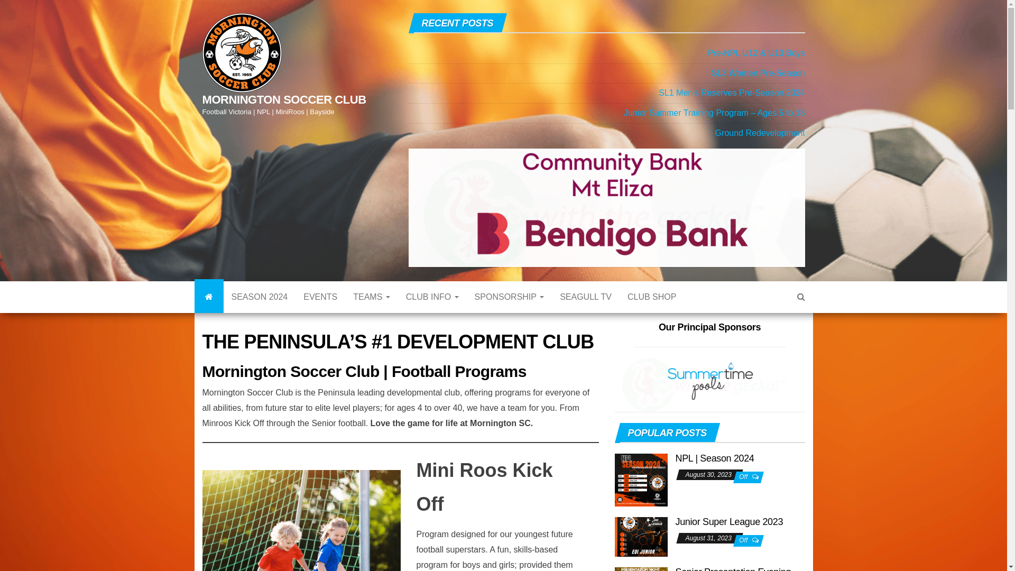  Describe the element at coordinates (432, 312) in the screenshot. I see `CLUB INFO` at that location.